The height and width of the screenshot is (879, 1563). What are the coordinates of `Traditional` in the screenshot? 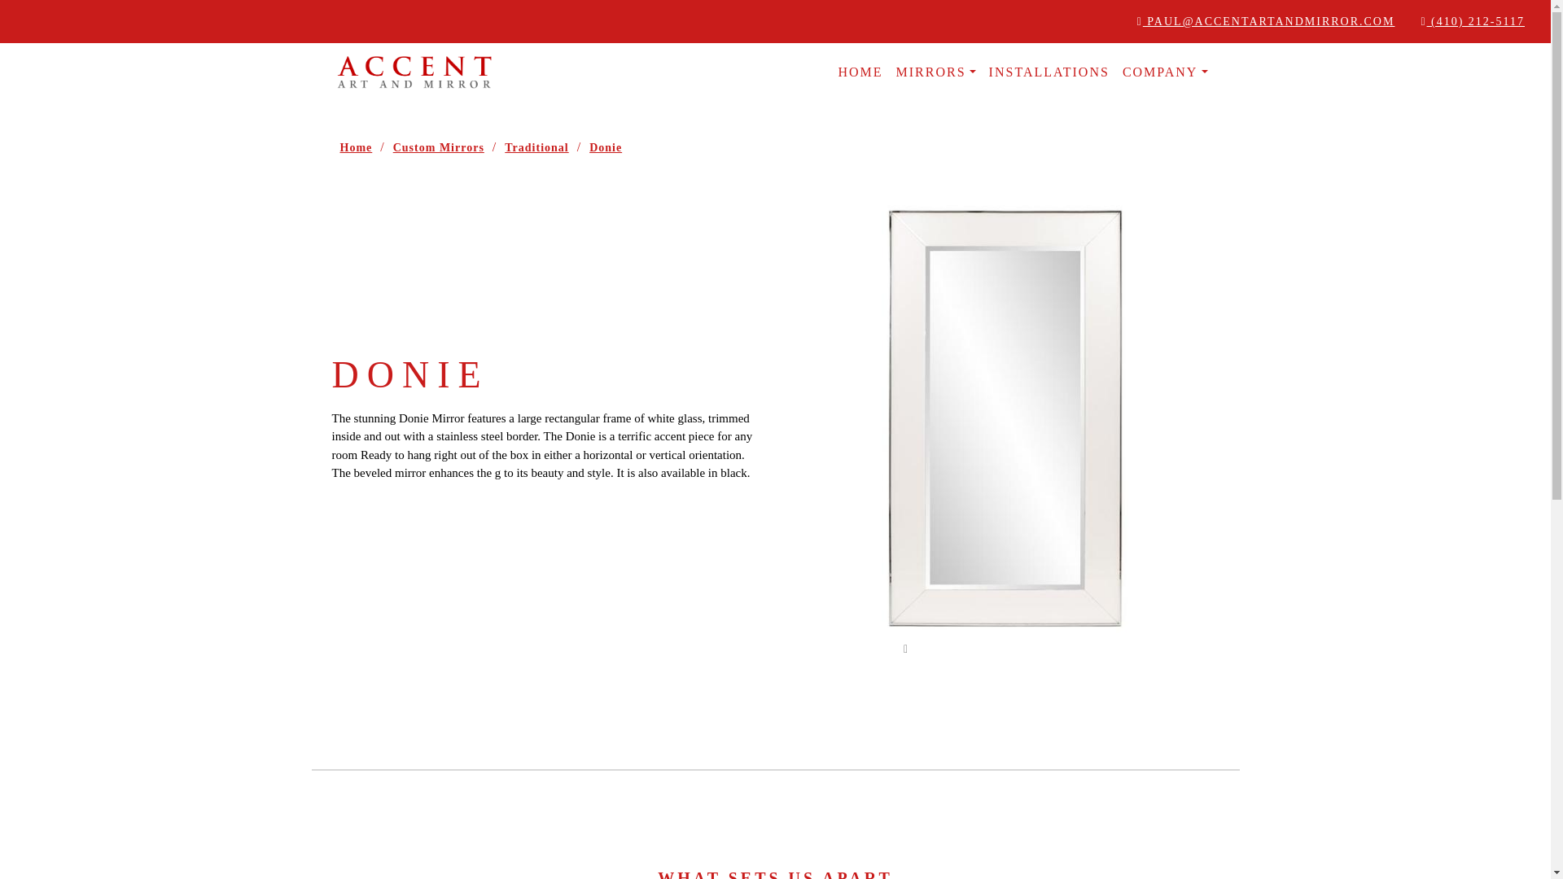 It's located at (536, 147).